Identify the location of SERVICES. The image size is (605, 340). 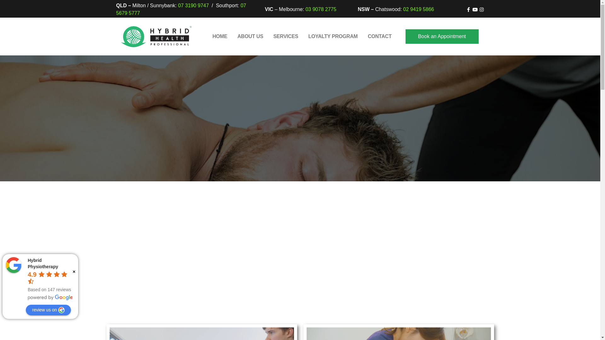
(285, 37).